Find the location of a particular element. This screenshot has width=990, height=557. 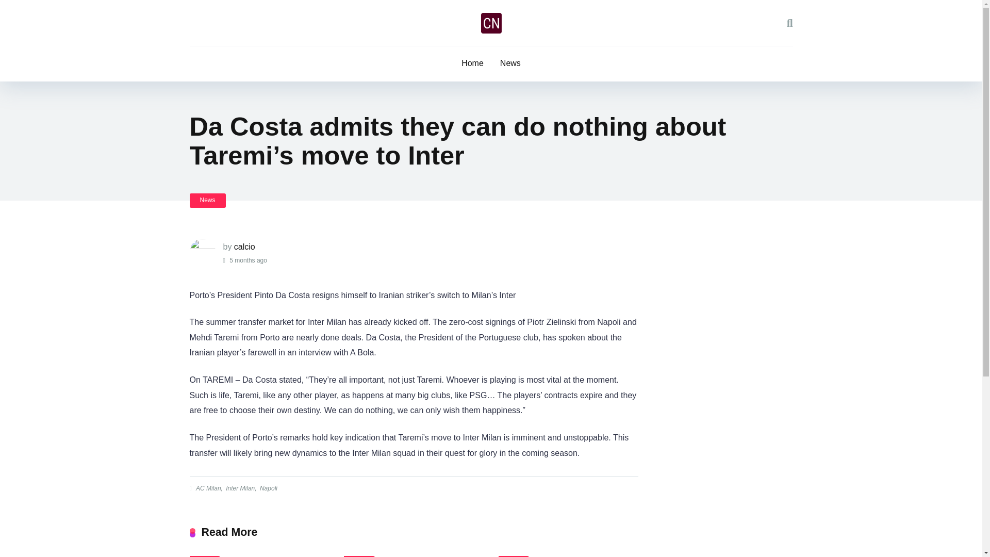

News is located at coordinates (207, 200).